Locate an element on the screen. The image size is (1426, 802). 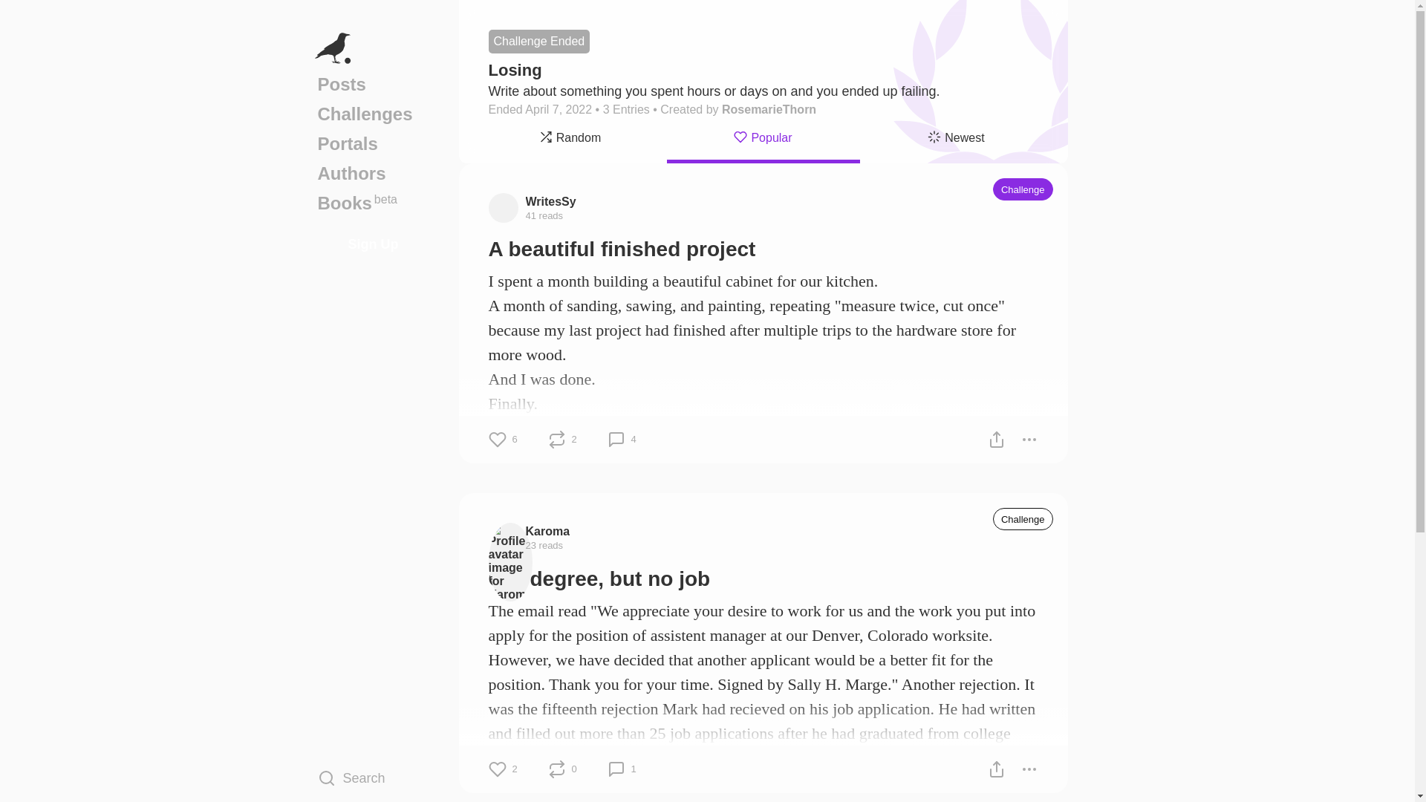
Newest is located at coordinates (957, 140).